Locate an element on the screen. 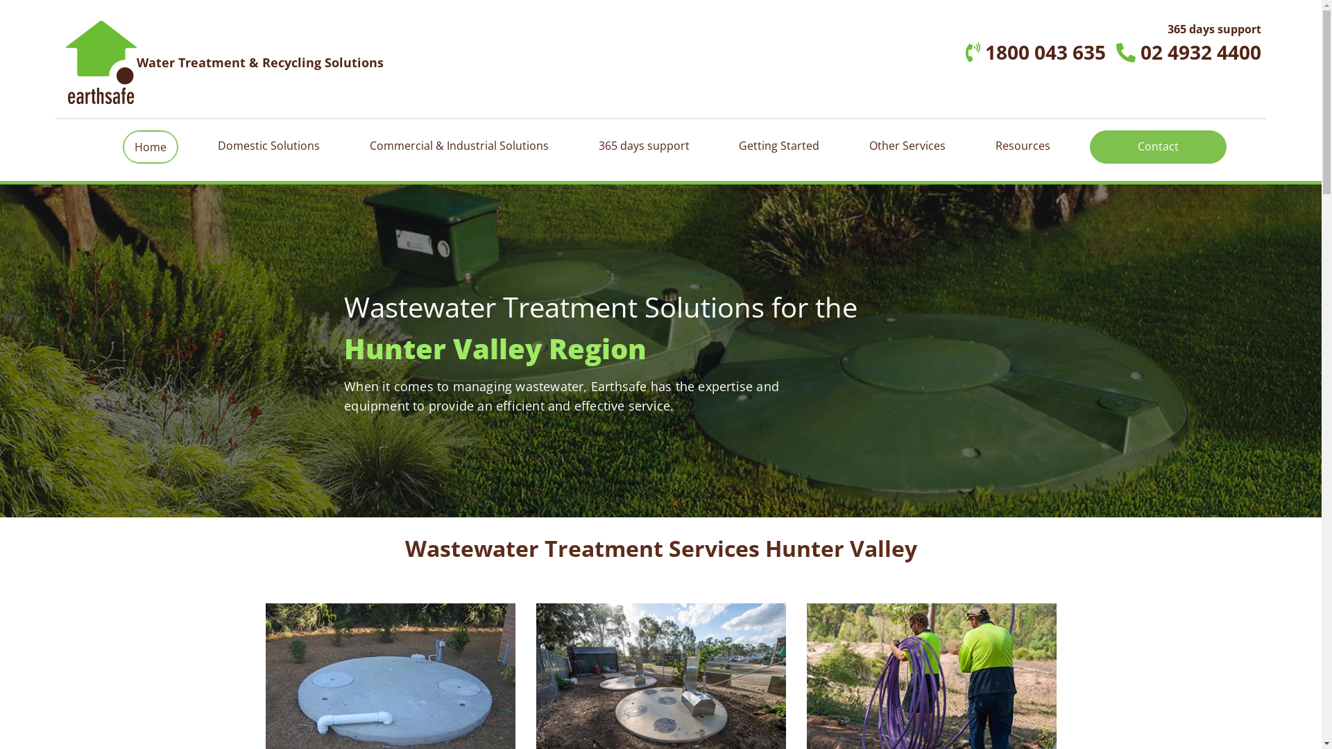  Commercial & Industrial Solutions is located at coordinates (459, 146).